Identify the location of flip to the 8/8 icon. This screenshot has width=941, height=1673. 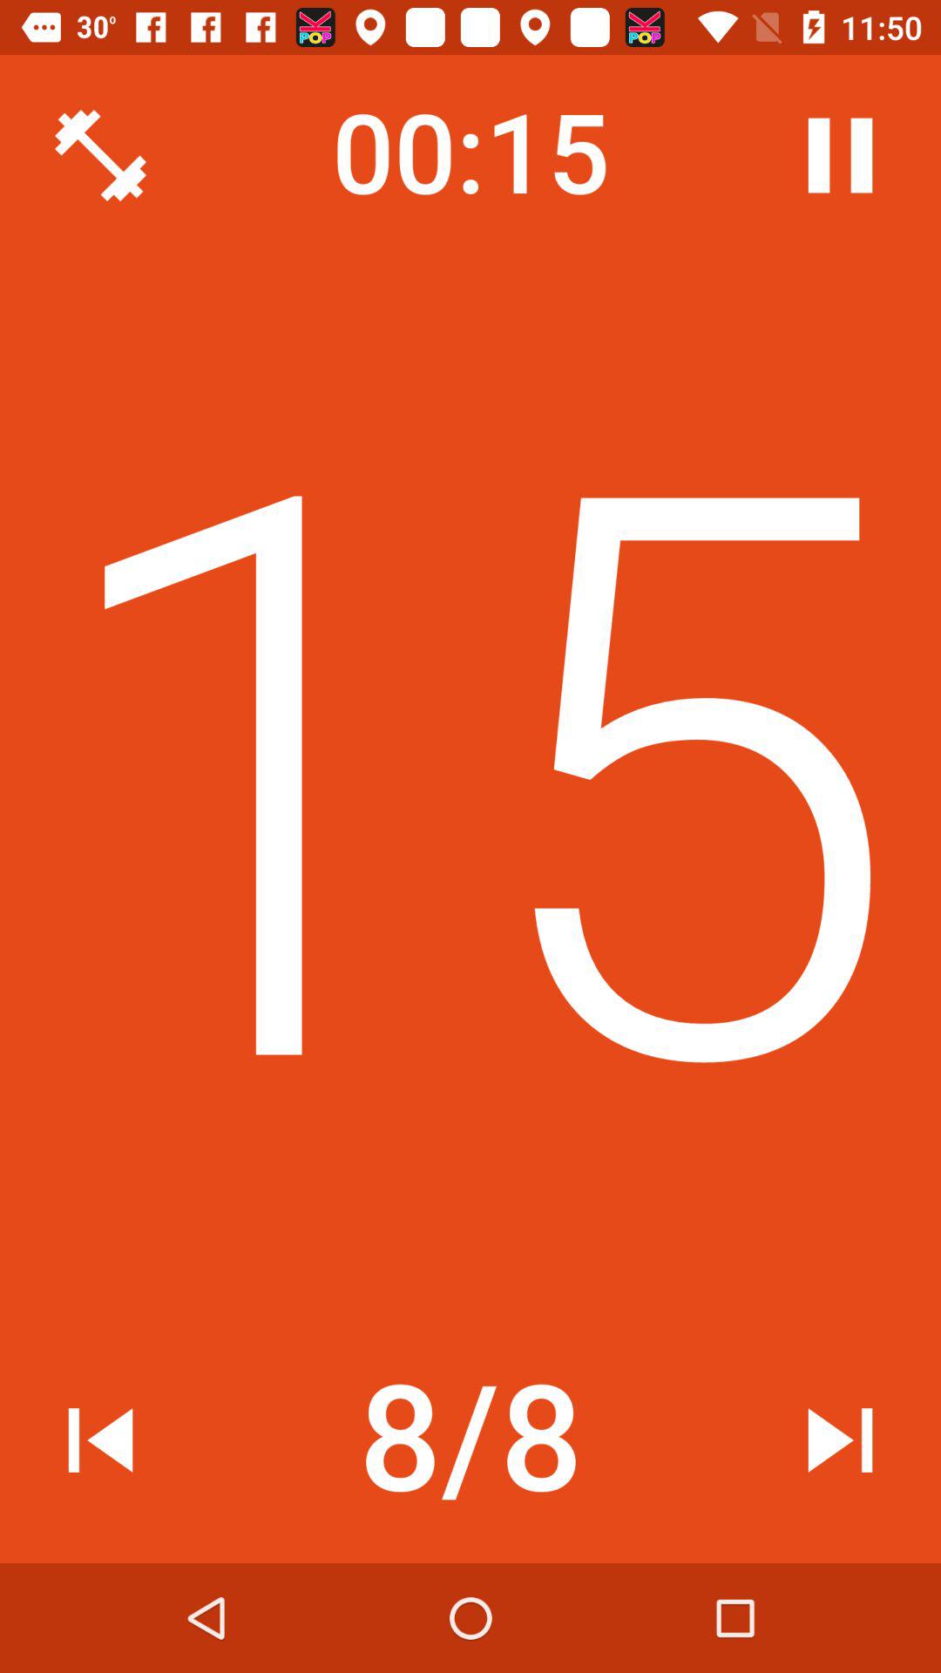
(470, 1440).